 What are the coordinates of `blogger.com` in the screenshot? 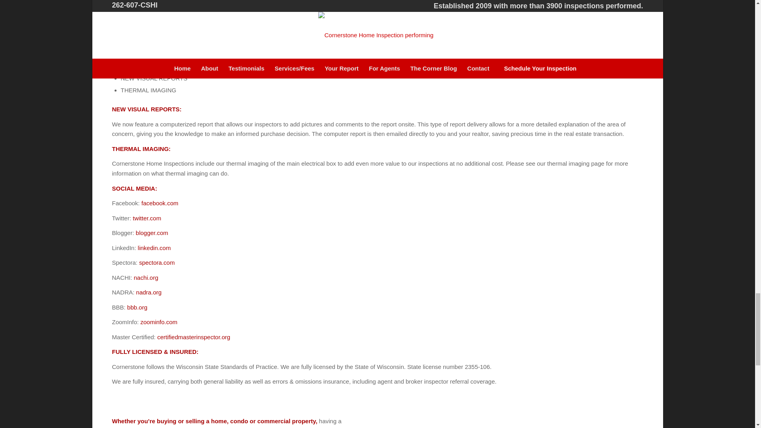 It's located at (152, 233).